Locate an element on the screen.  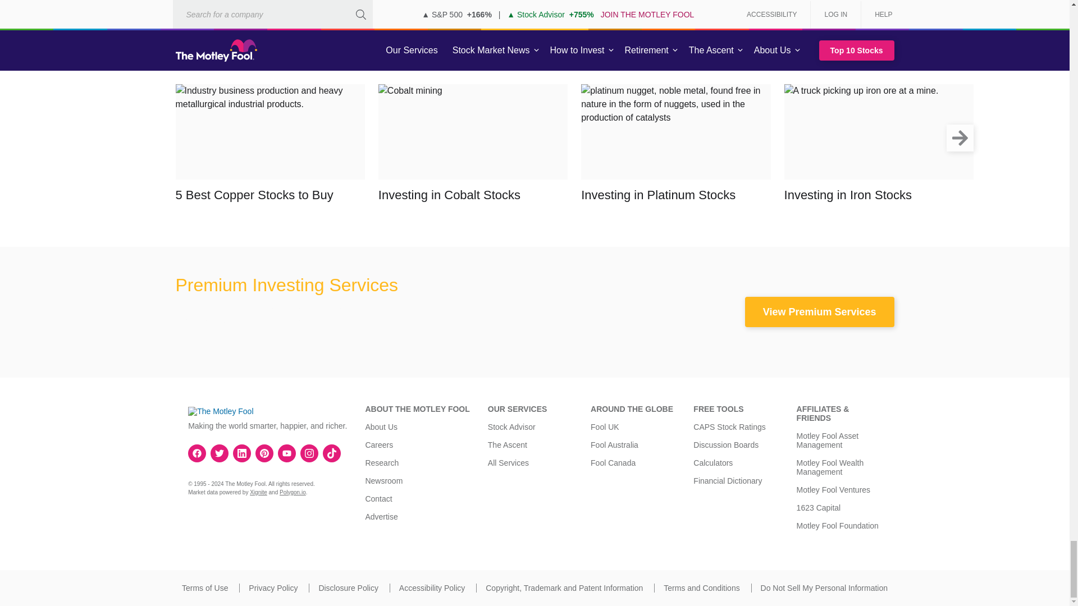
Disclosure Policy is located at coordinates (348, 588).